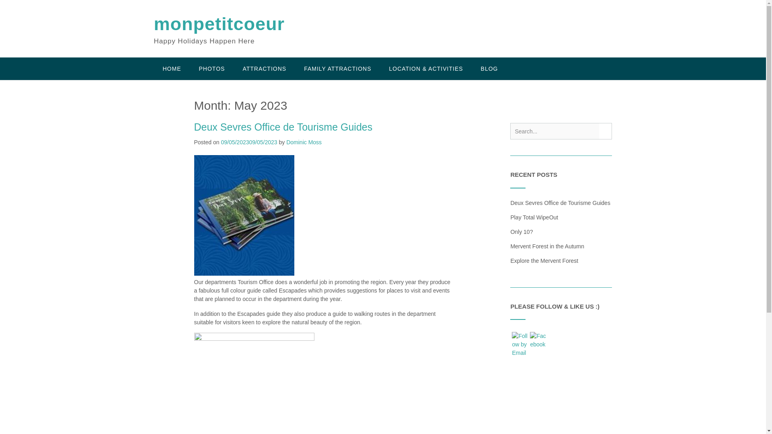  I want to click on Search for:, so click(554, 131).